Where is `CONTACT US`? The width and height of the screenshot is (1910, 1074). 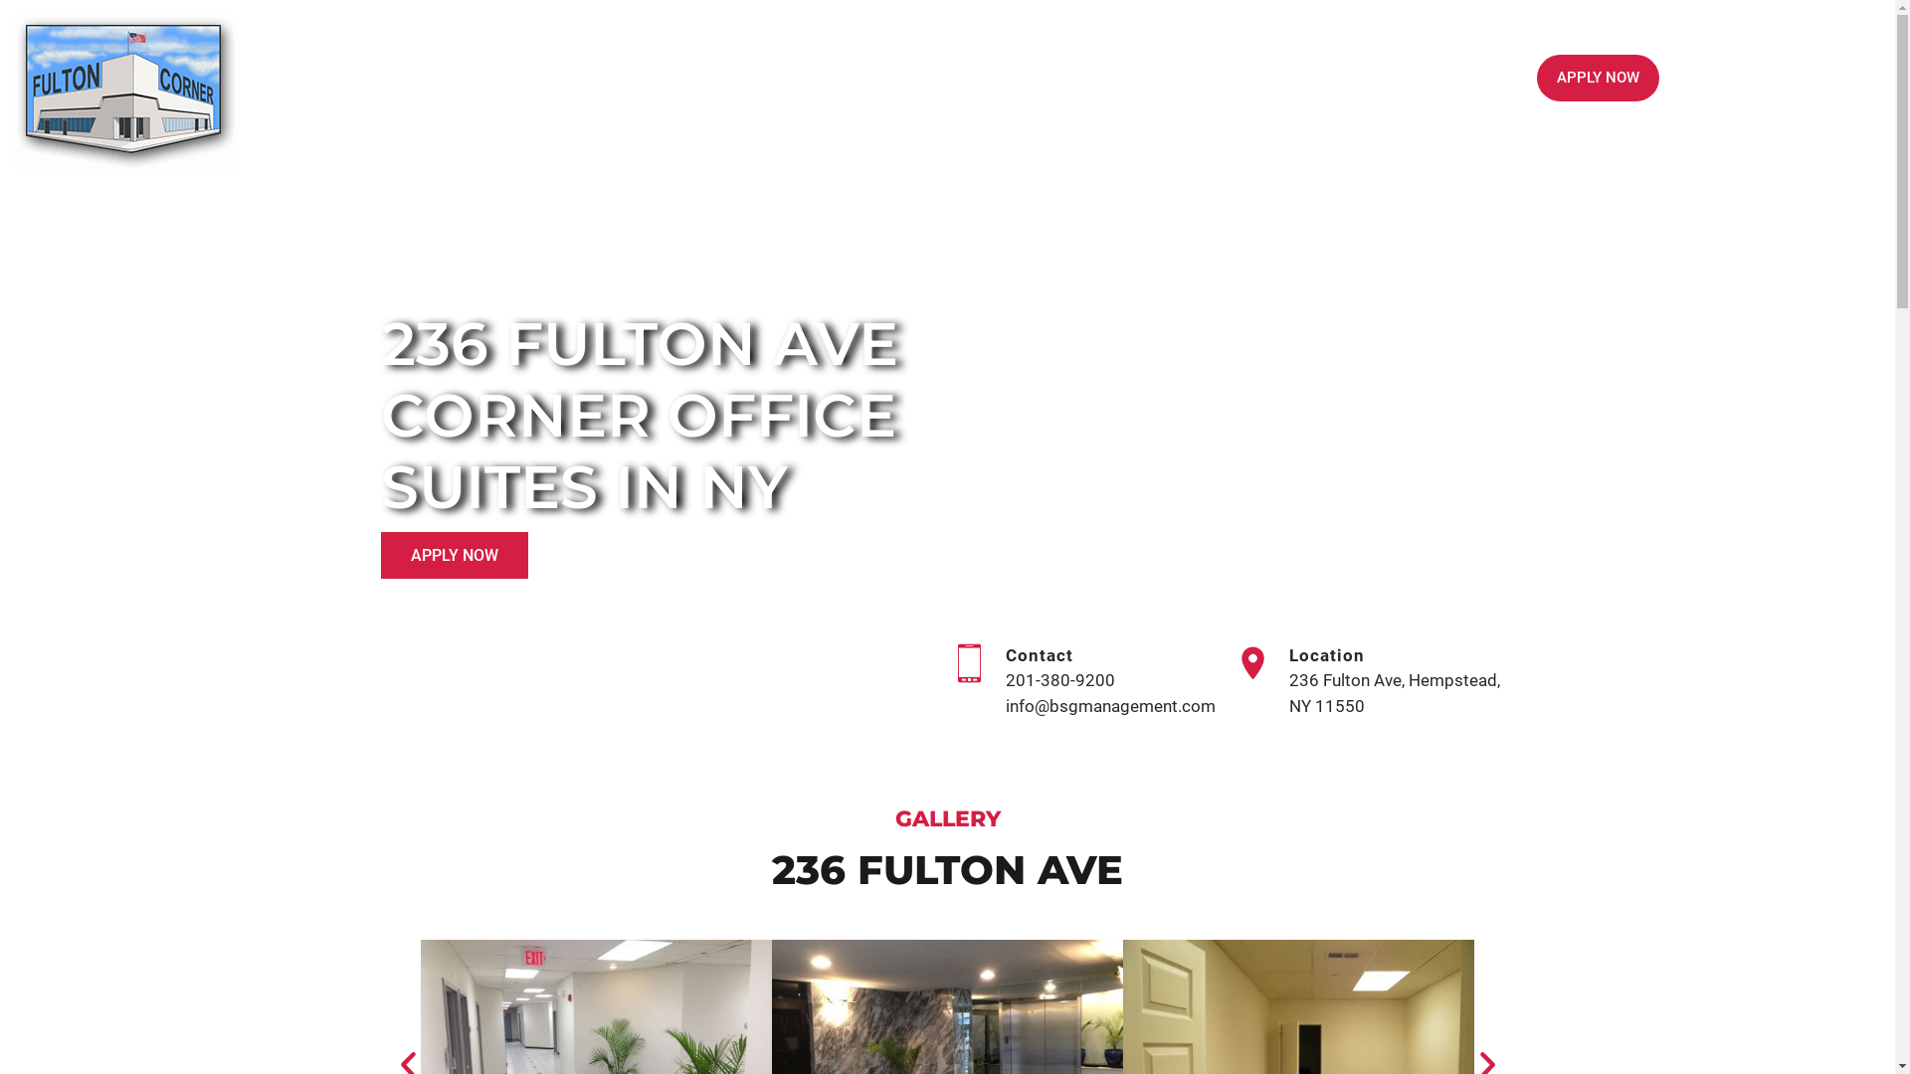
CONTACT US is located at coordinates (1472, 79).